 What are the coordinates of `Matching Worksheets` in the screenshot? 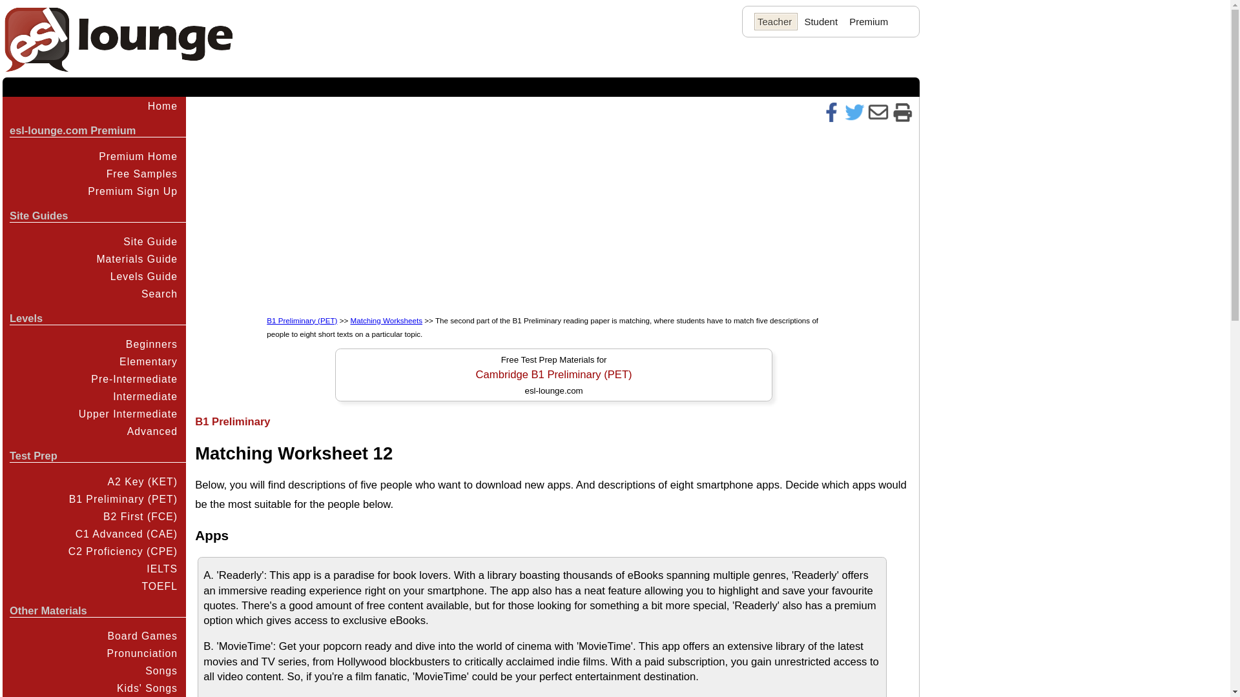 It's located at (386, 320).